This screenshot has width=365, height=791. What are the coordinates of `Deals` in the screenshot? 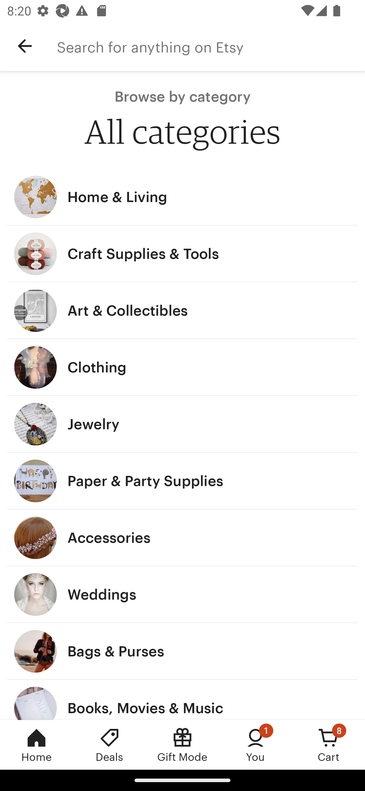 It's located at (109, 745).